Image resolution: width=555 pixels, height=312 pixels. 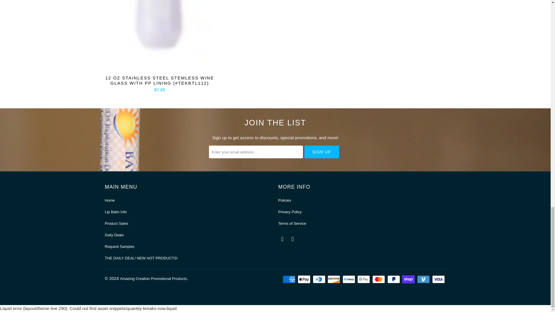 What do you see at coordinates (379, 279) in the screenshot?
I see `Mastercard` at bounding box center [379, 279].